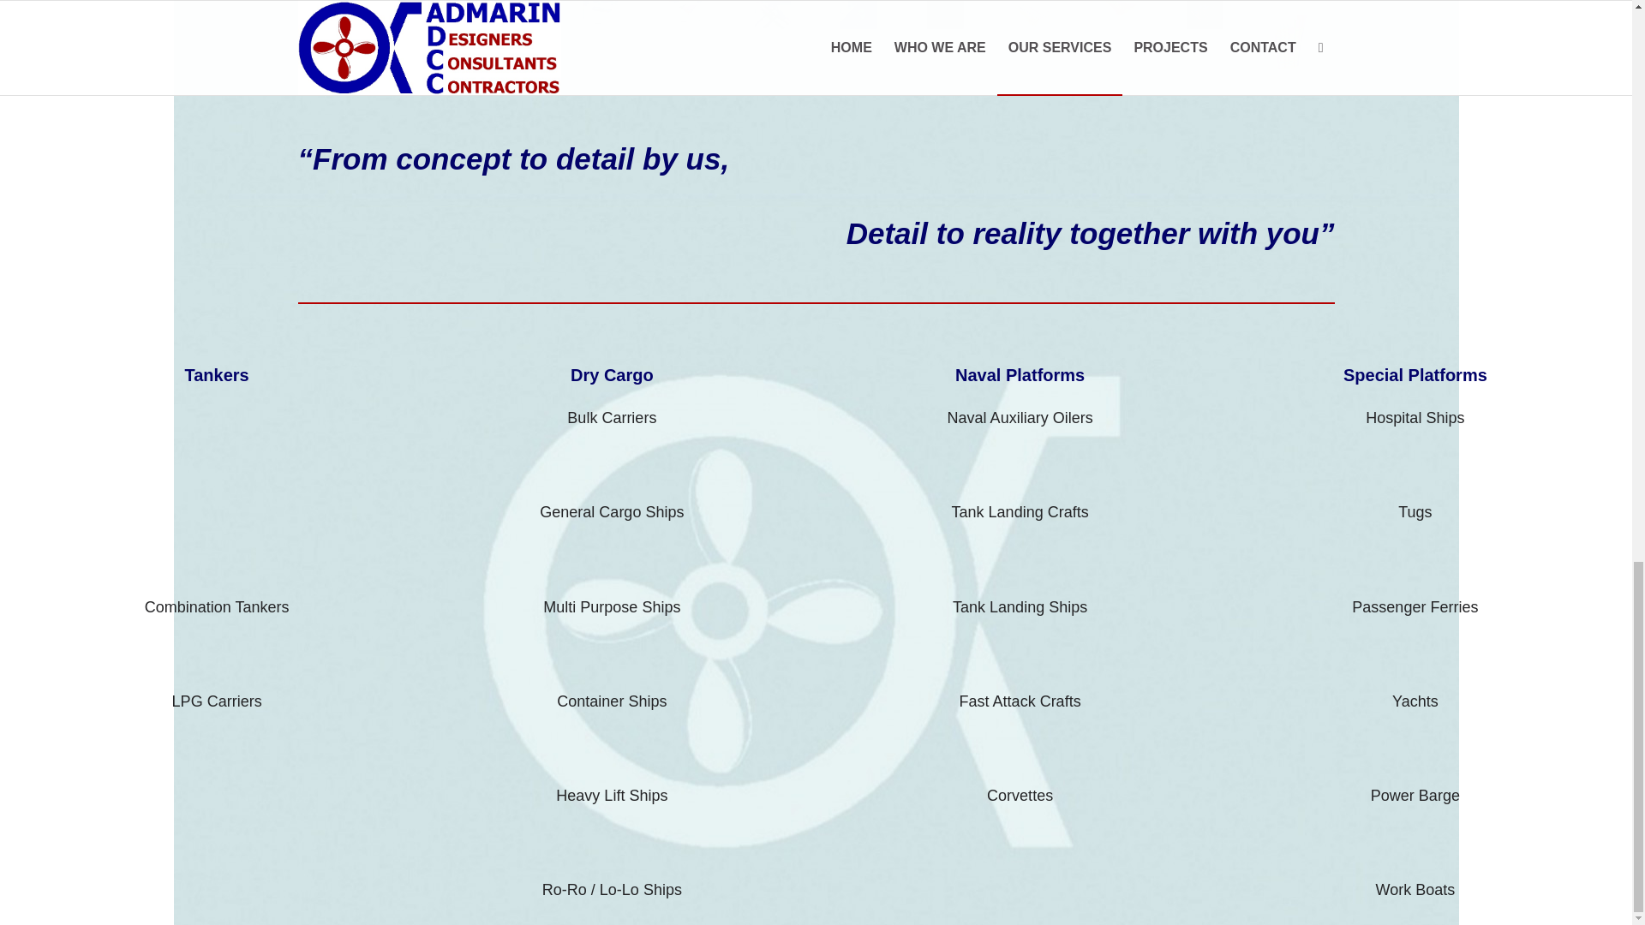  What do you see at coordinates (362, 26) in the screenshot?
I see `9` at bounding box center [362, 26].